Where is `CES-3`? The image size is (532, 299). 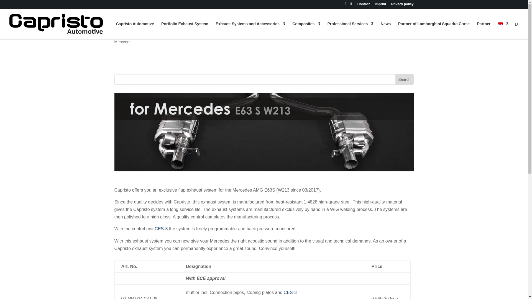
CES-3 is located at coordinates (290, 292).